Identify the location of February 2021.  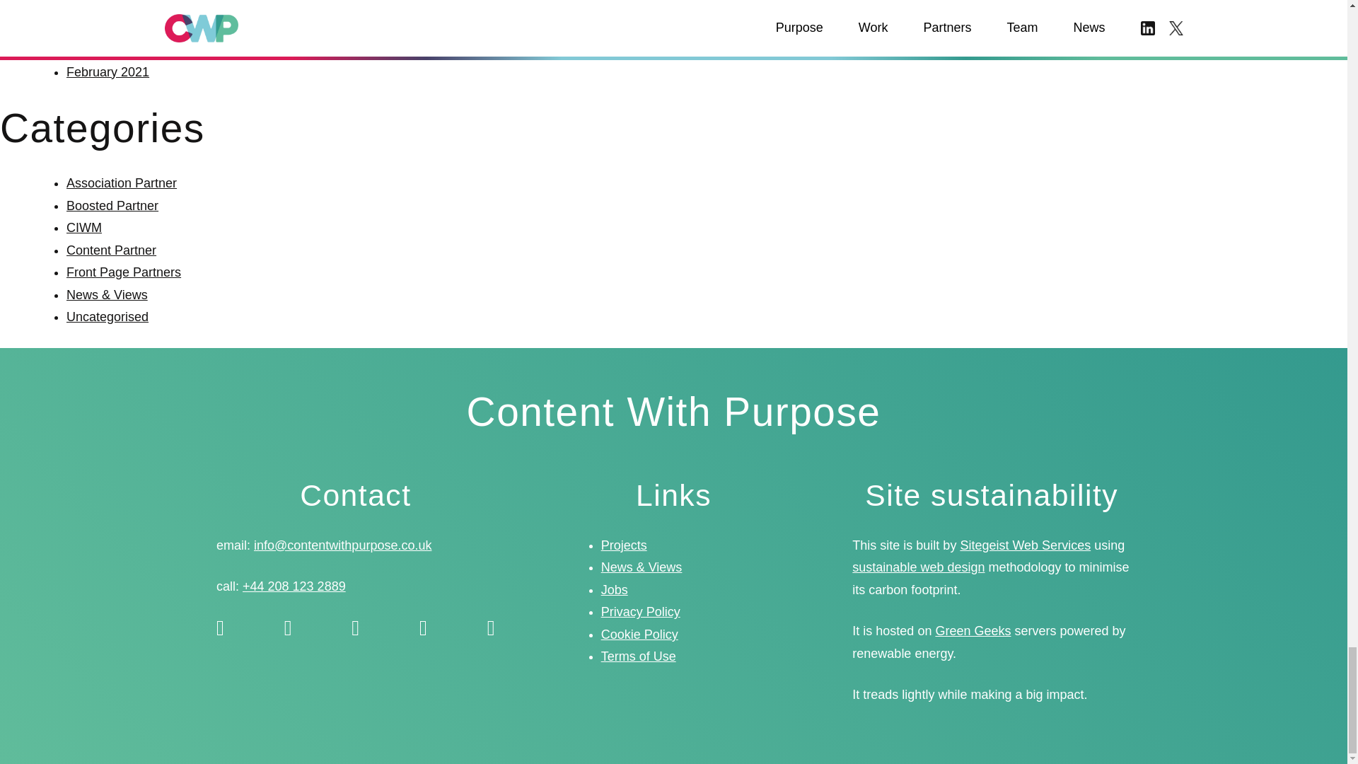
(108, 72).